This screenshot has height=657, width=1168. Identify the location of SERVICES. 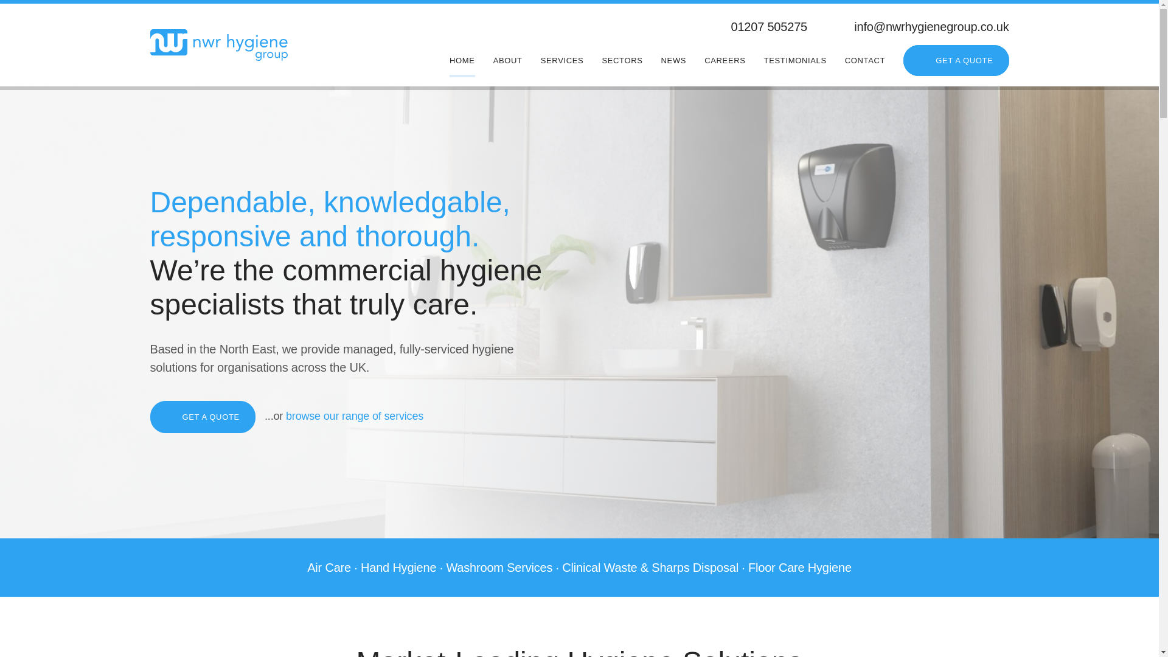
(562, 60).